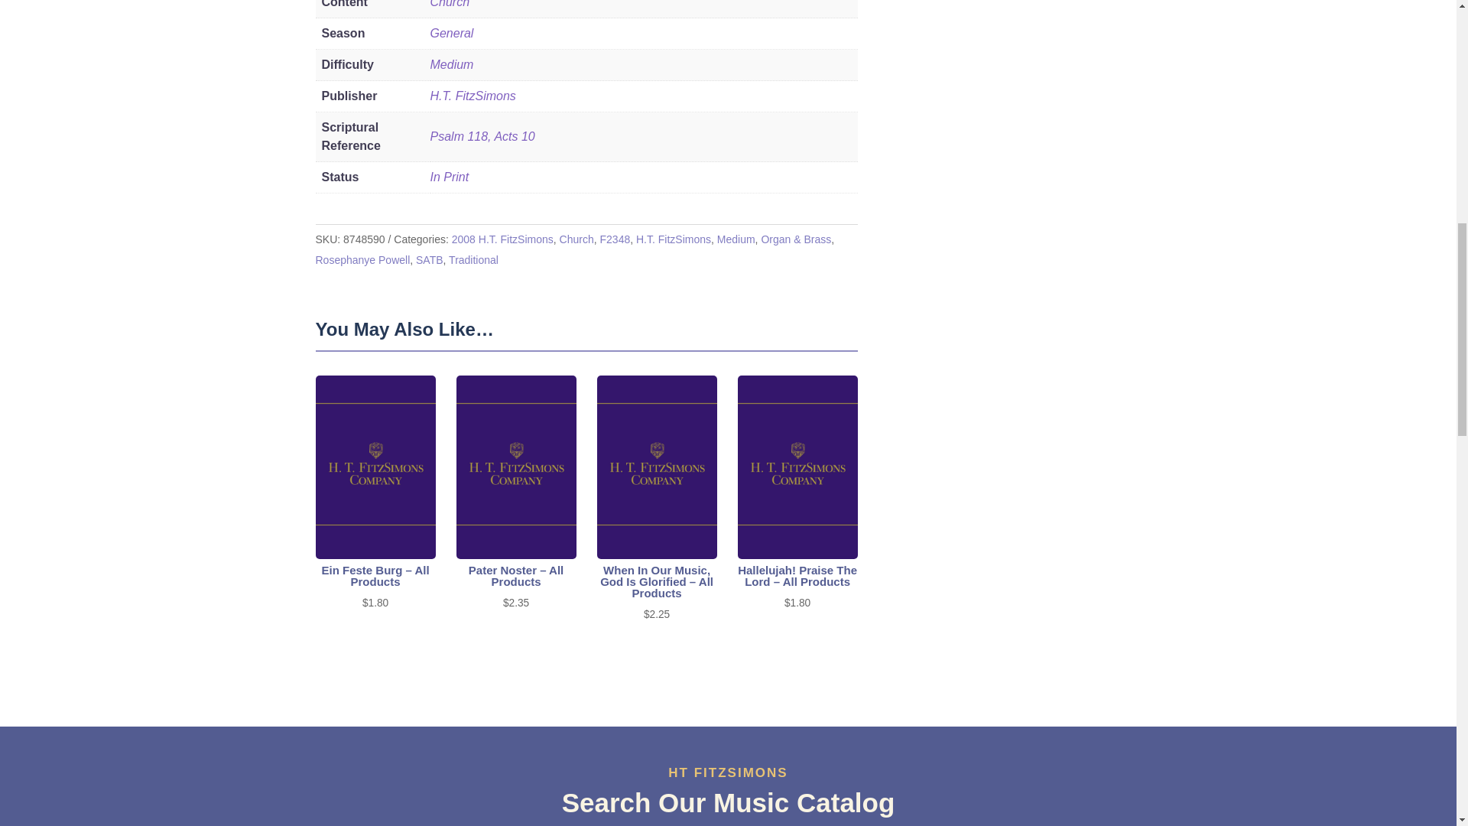  Describe the element at coordinates (502, 239) in the screenshot. I see `2008 H.T. FitzSimons` at that location.